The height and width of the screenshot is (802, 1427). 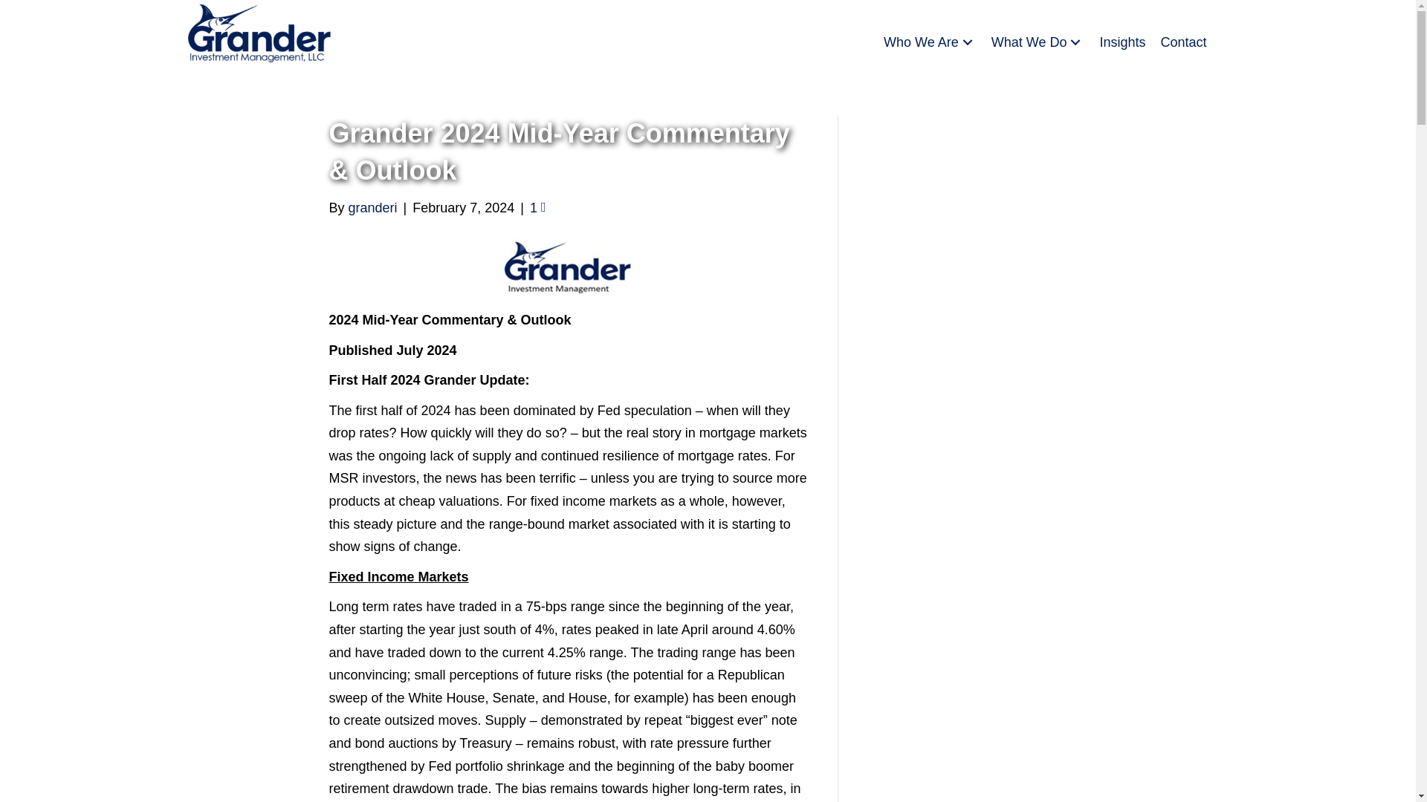 What do you see at coordinates (373, 208) in the screenshot?
I see `granderi` at bounding box center [373, 208].